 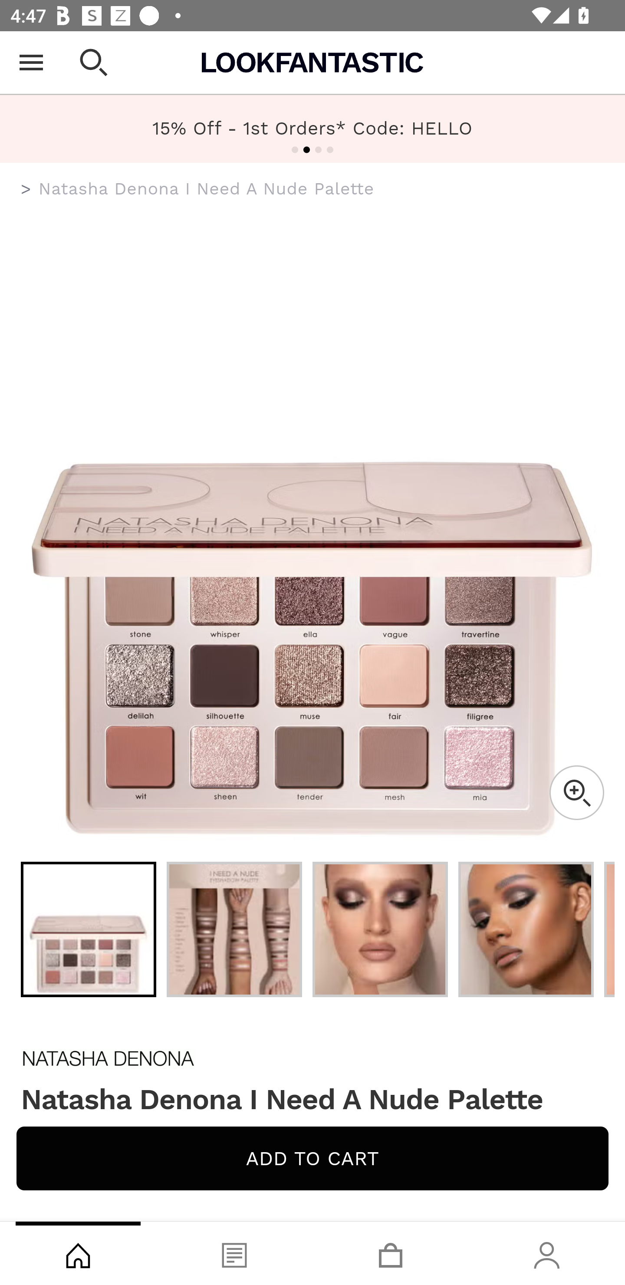 What do you see at coordinates (31, 63) in the screenshot?
I see `Open Menu` at bounding box center [31, 63].